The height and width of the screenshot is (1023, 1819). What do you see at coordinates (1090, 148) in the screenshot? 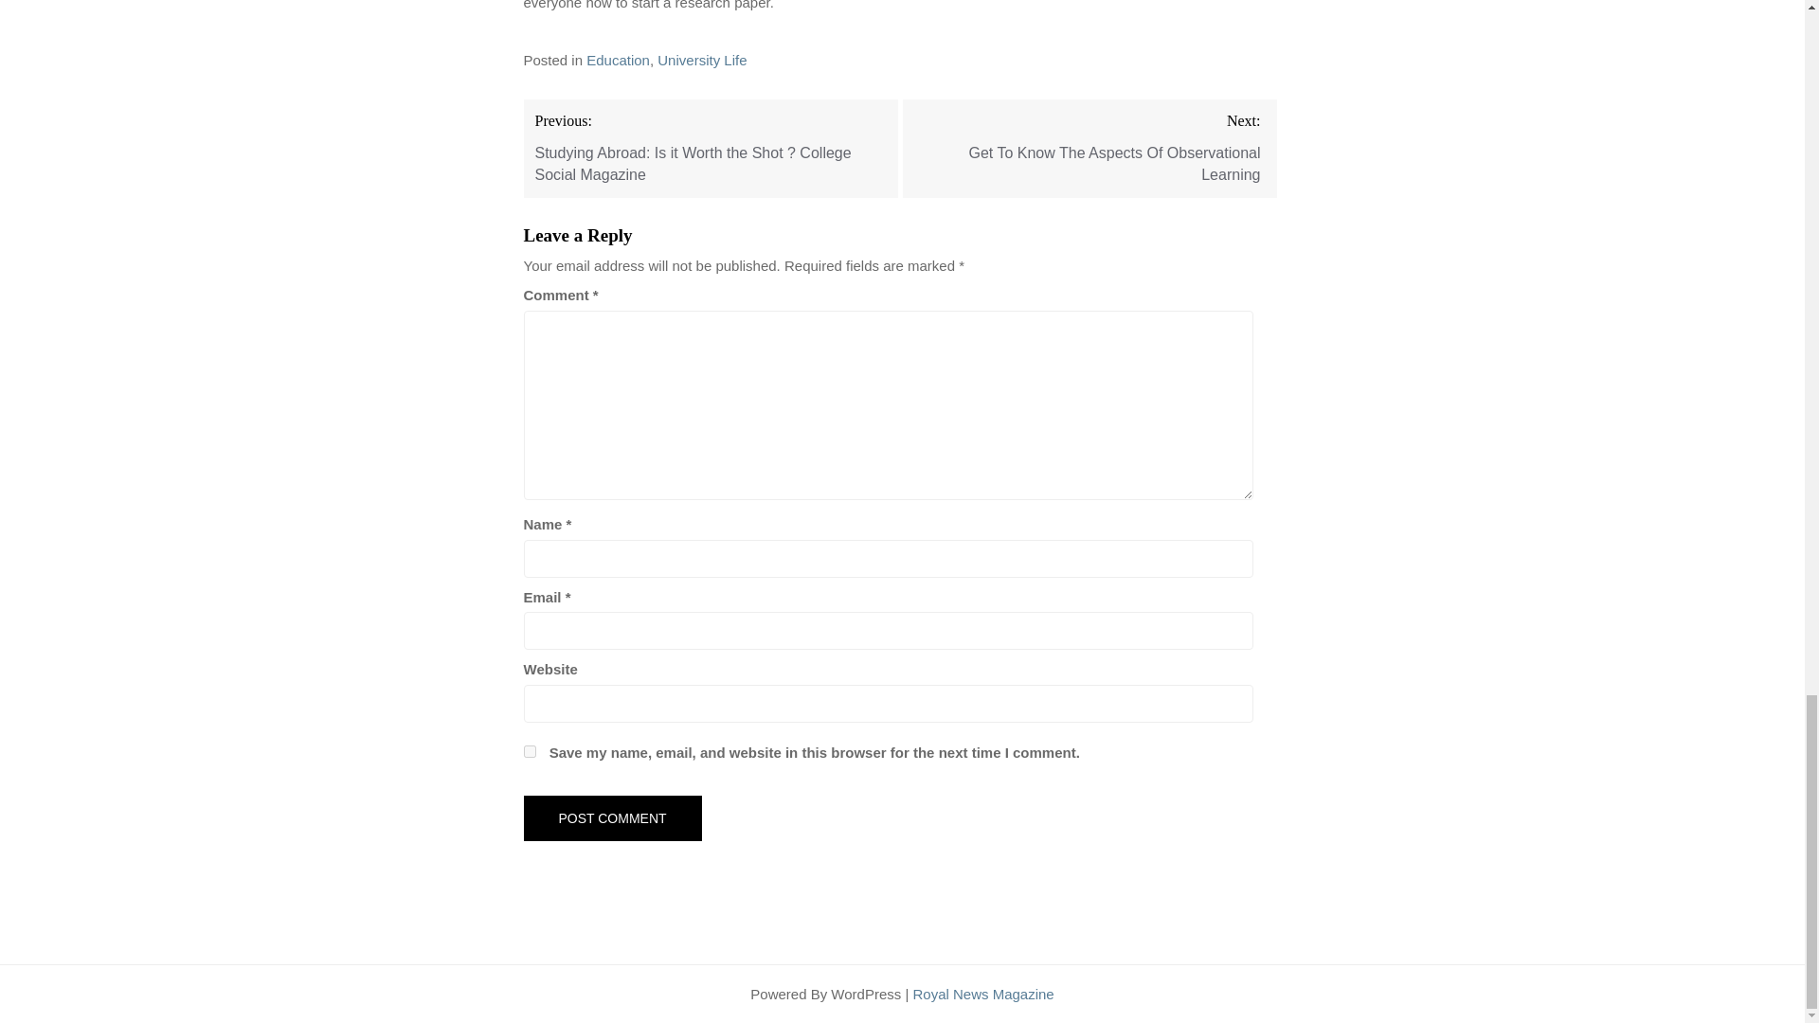
I see `Next: Get To Know The Aspects Of Observational Learning` at bounding box center [1090, 148].